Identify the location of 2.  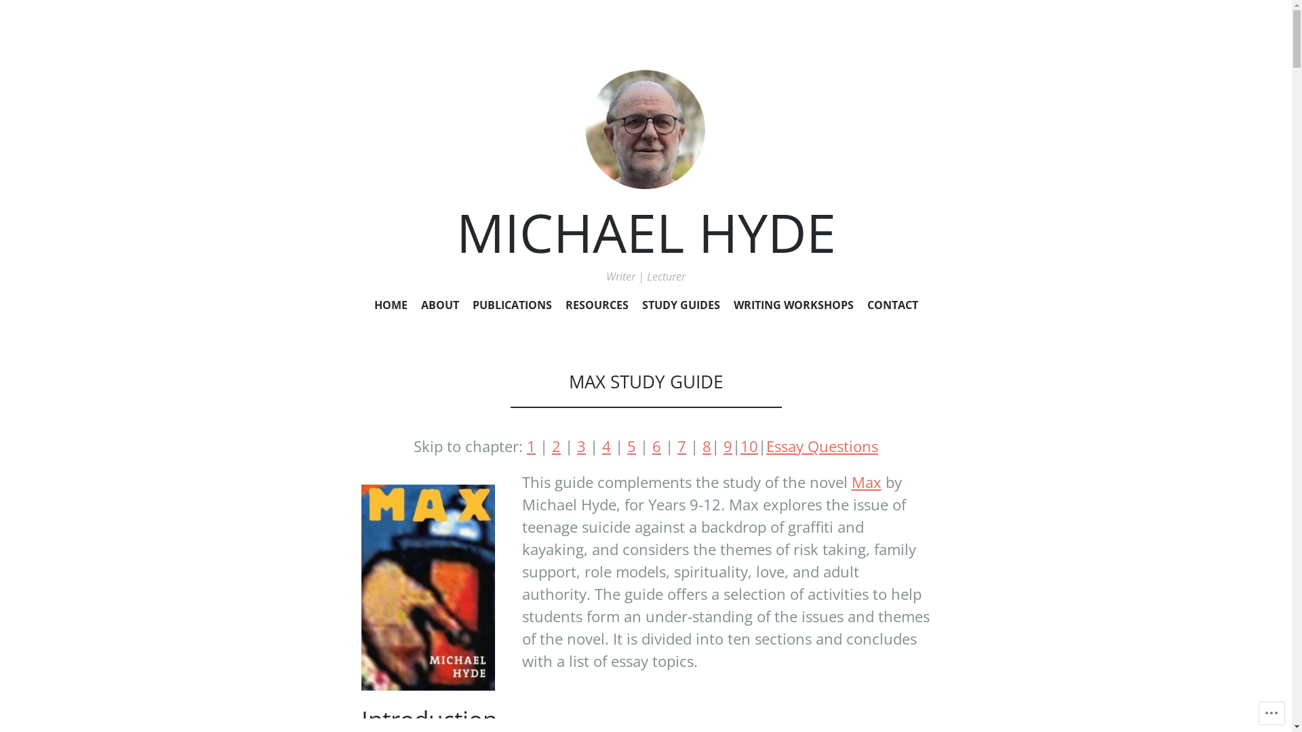
(556, 446).